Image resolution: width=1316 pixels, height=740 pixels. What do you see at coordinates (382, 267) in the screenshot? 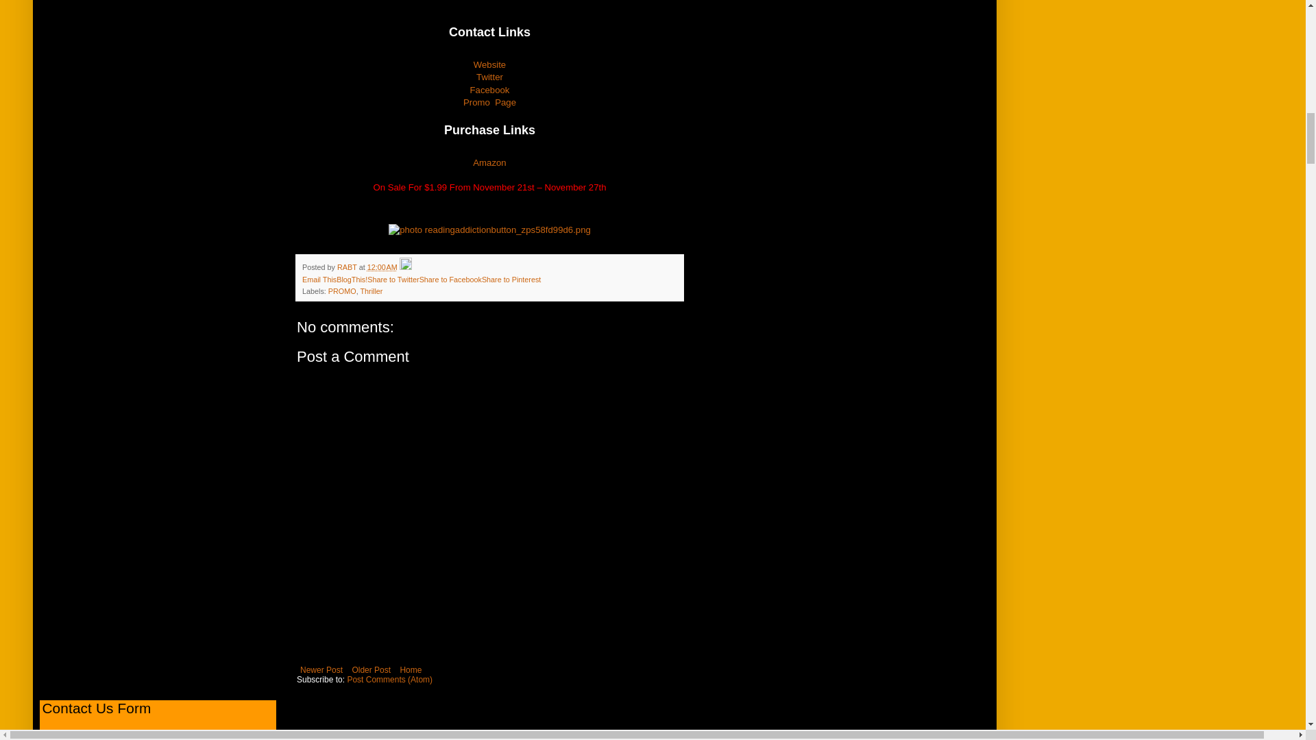
I see `permanent link` at bounding box center [382, 267].